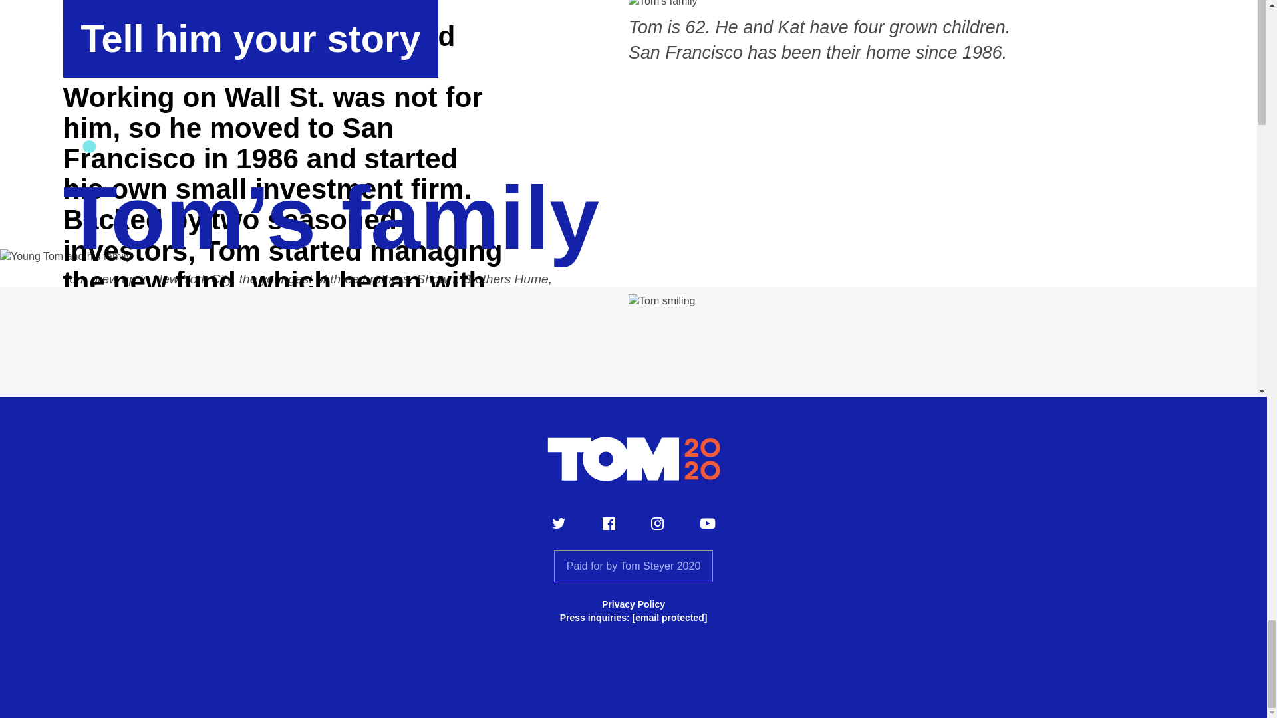 The height and width of the screenshot is (718, 1277). Describe the element at coordinates (708, 525) in the screenshot. I see `Follow Tom on YouTube` at that location.